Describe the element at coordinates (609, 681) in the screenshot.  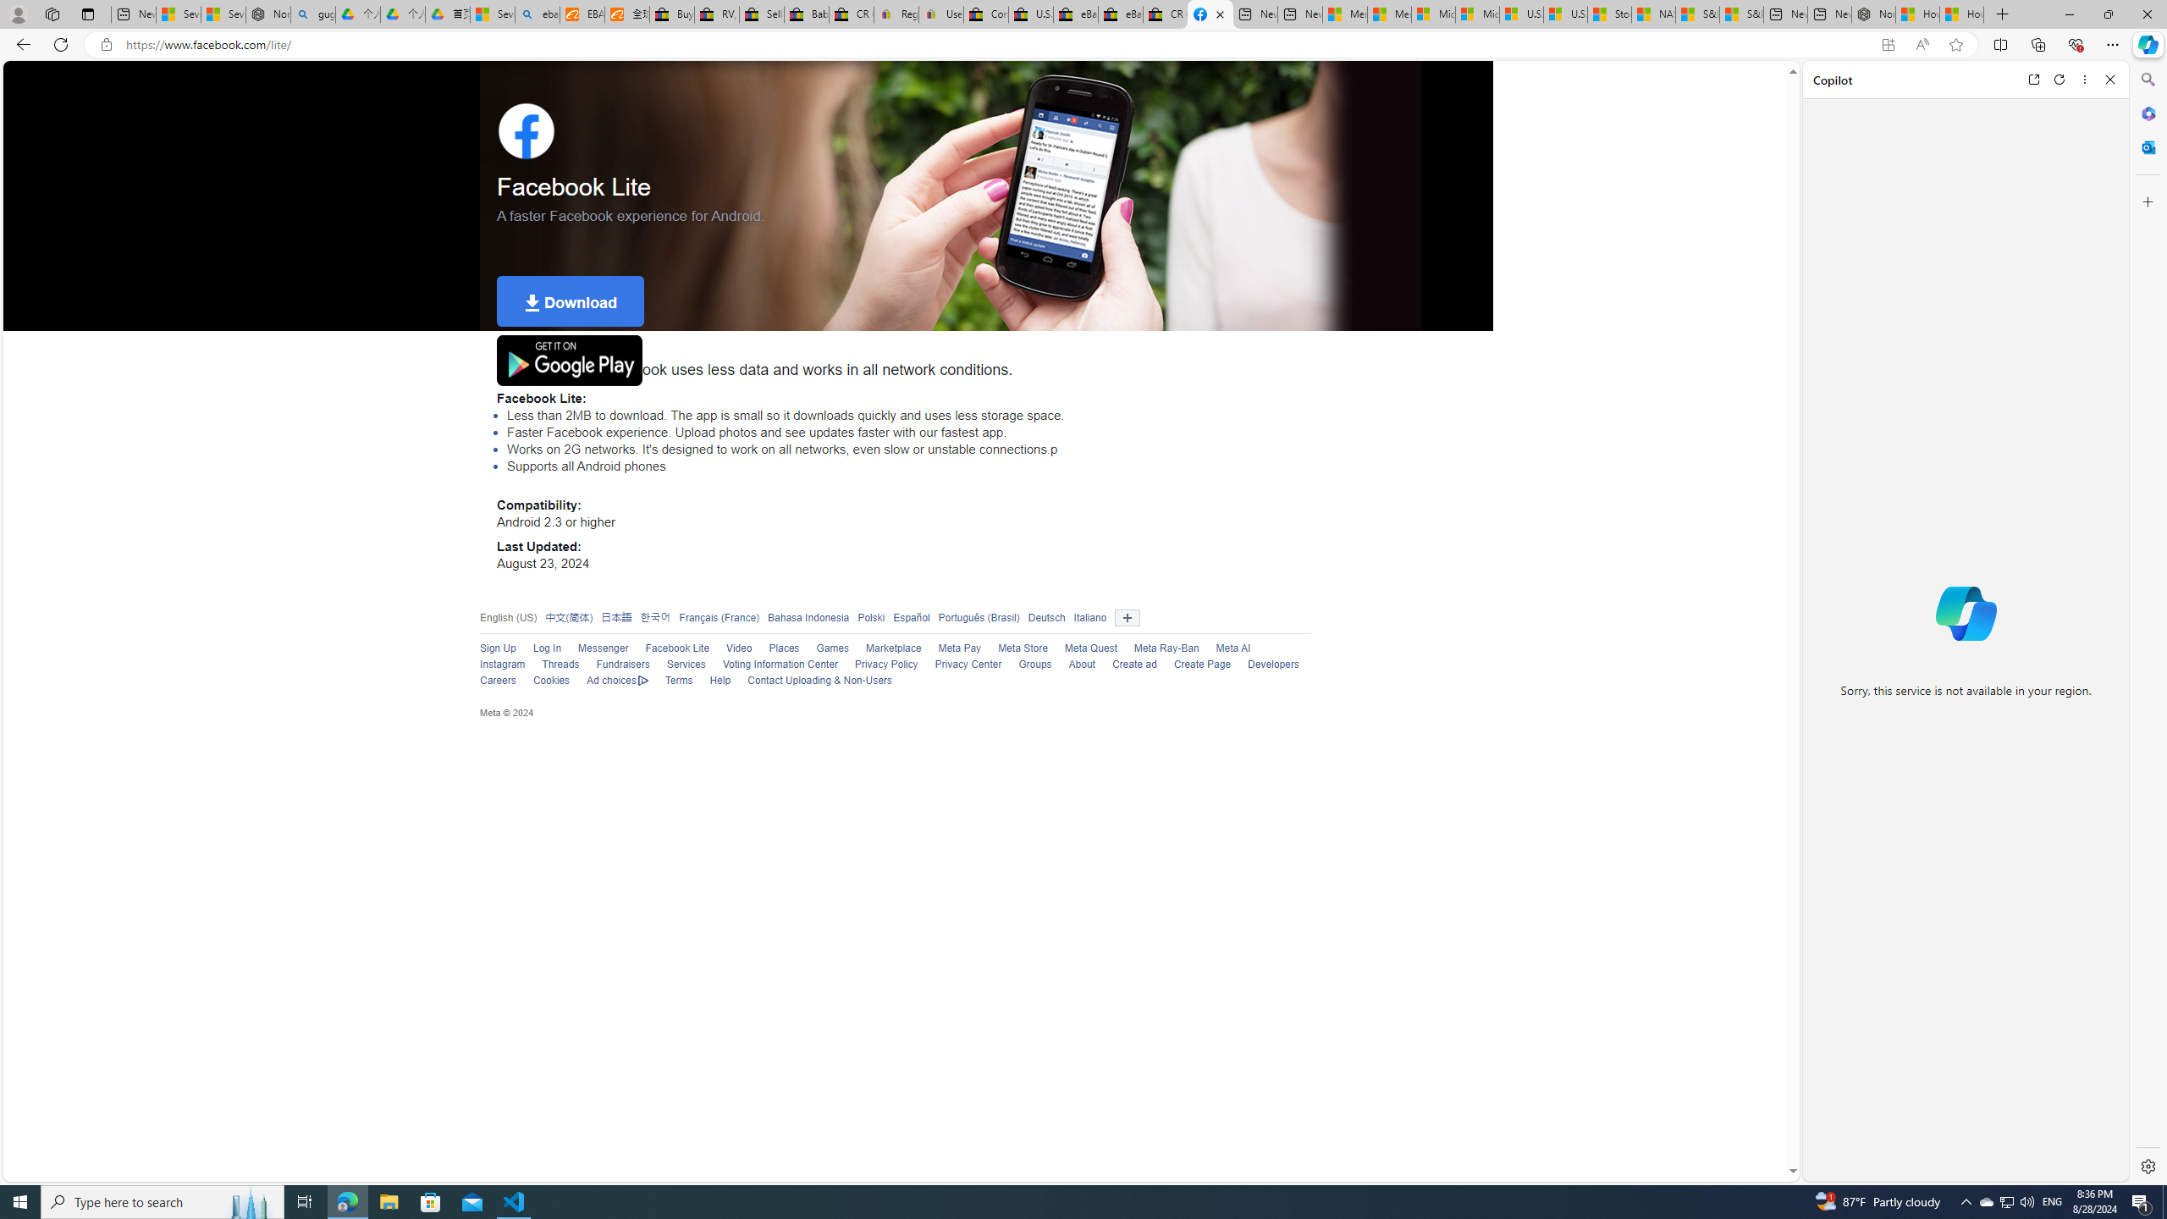
I see `Ad choices` at that location.